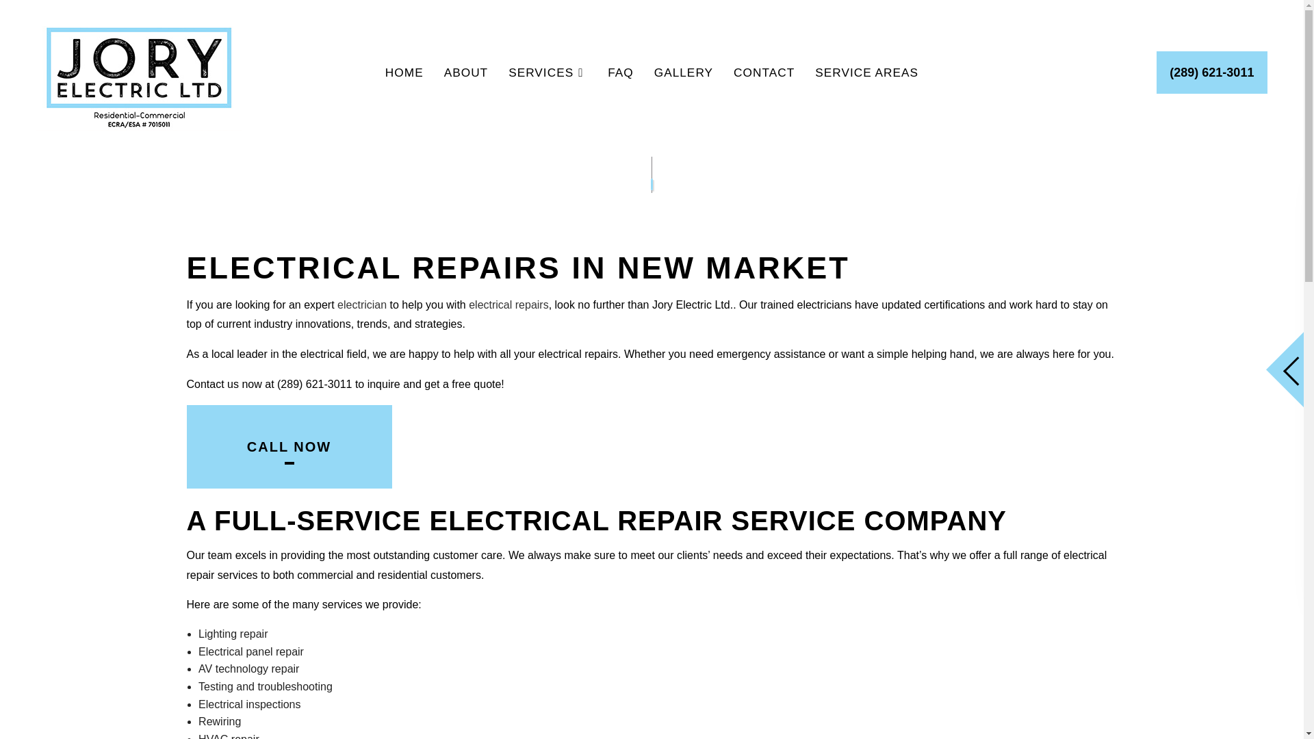 This screenshot has width=1314, height=739. I want to click on HOME AUTOMATION, so click(439, 242).